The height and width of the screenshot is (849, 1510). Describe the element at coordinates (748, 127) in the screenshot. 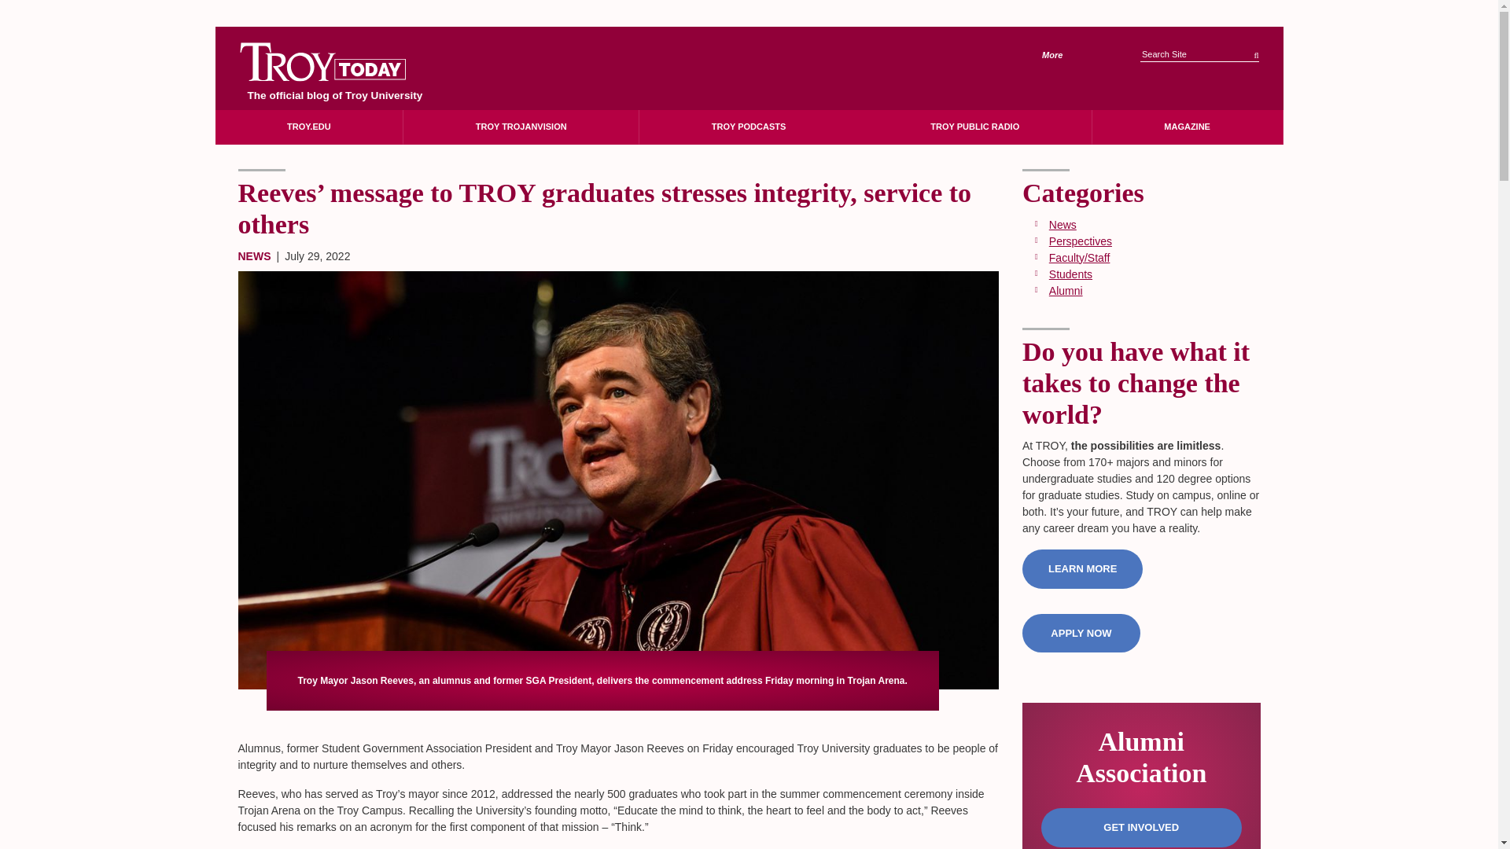

I see `TROY PODCASTS` at that location.